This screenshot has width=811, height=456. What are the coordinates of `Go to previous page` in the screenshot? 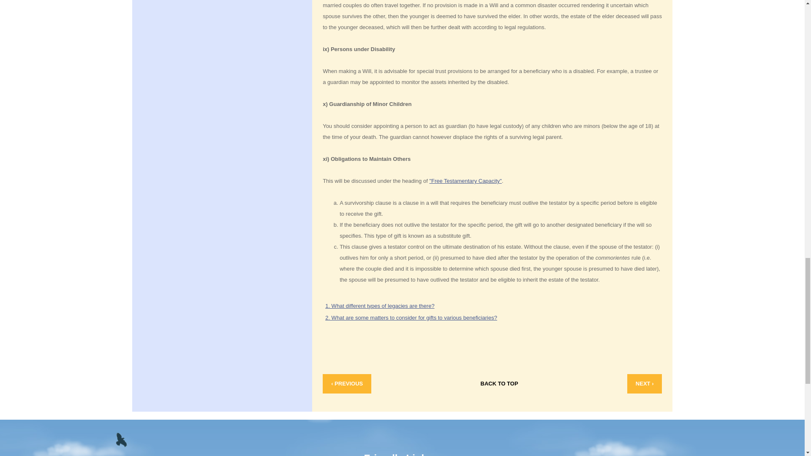 It's located at (347, 383).